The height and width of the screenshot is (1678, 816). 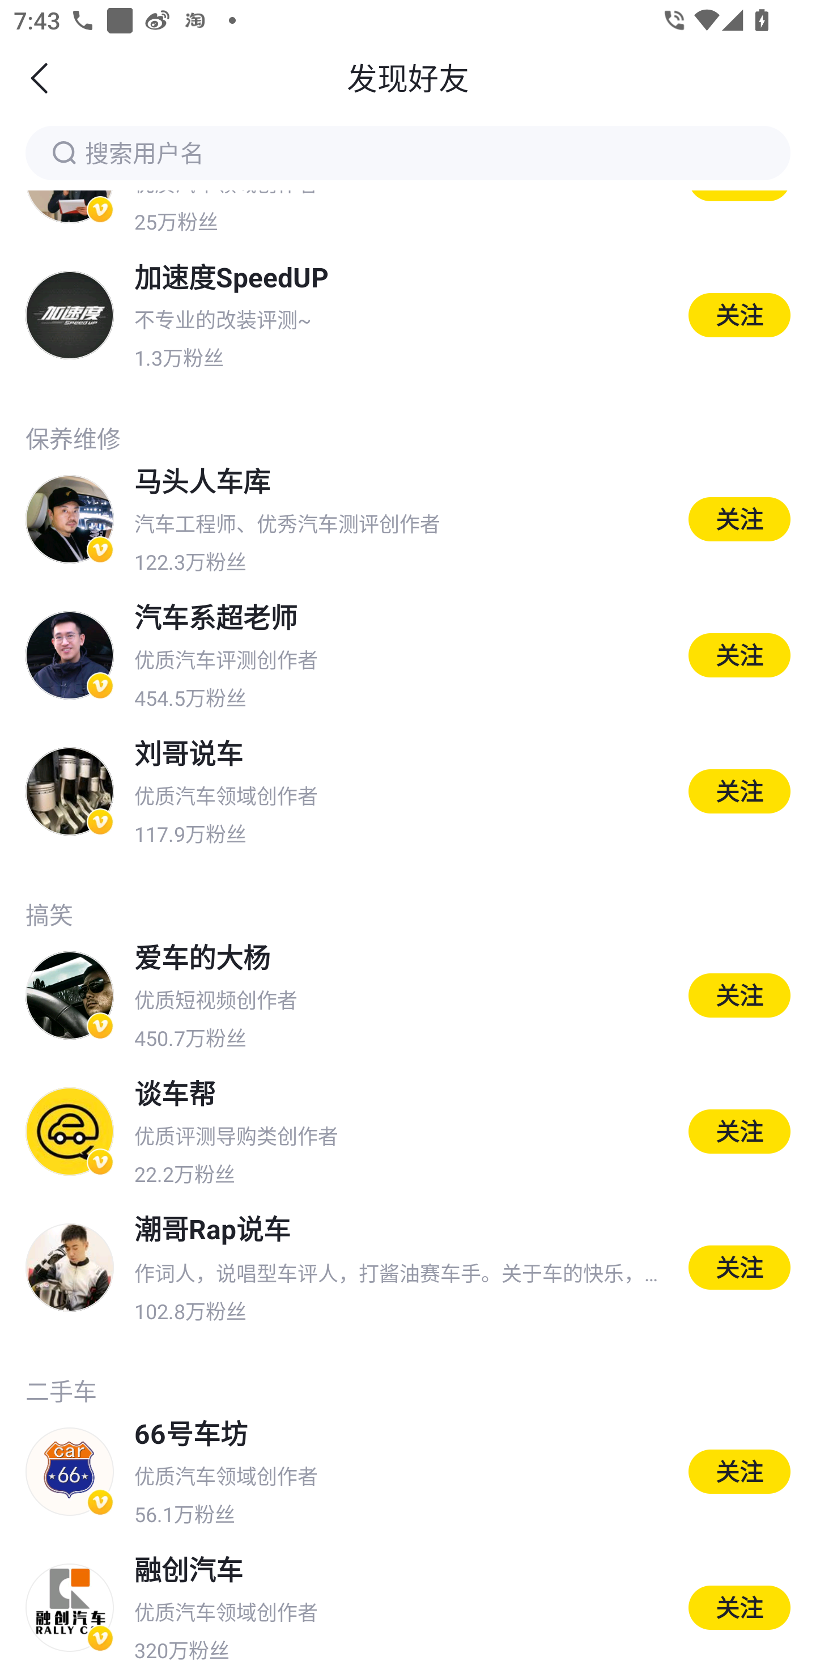 I want to click on 66号车坊 优质汽车领域创作者 56.1万粉丝 关注, so click(x=408, y=1472).